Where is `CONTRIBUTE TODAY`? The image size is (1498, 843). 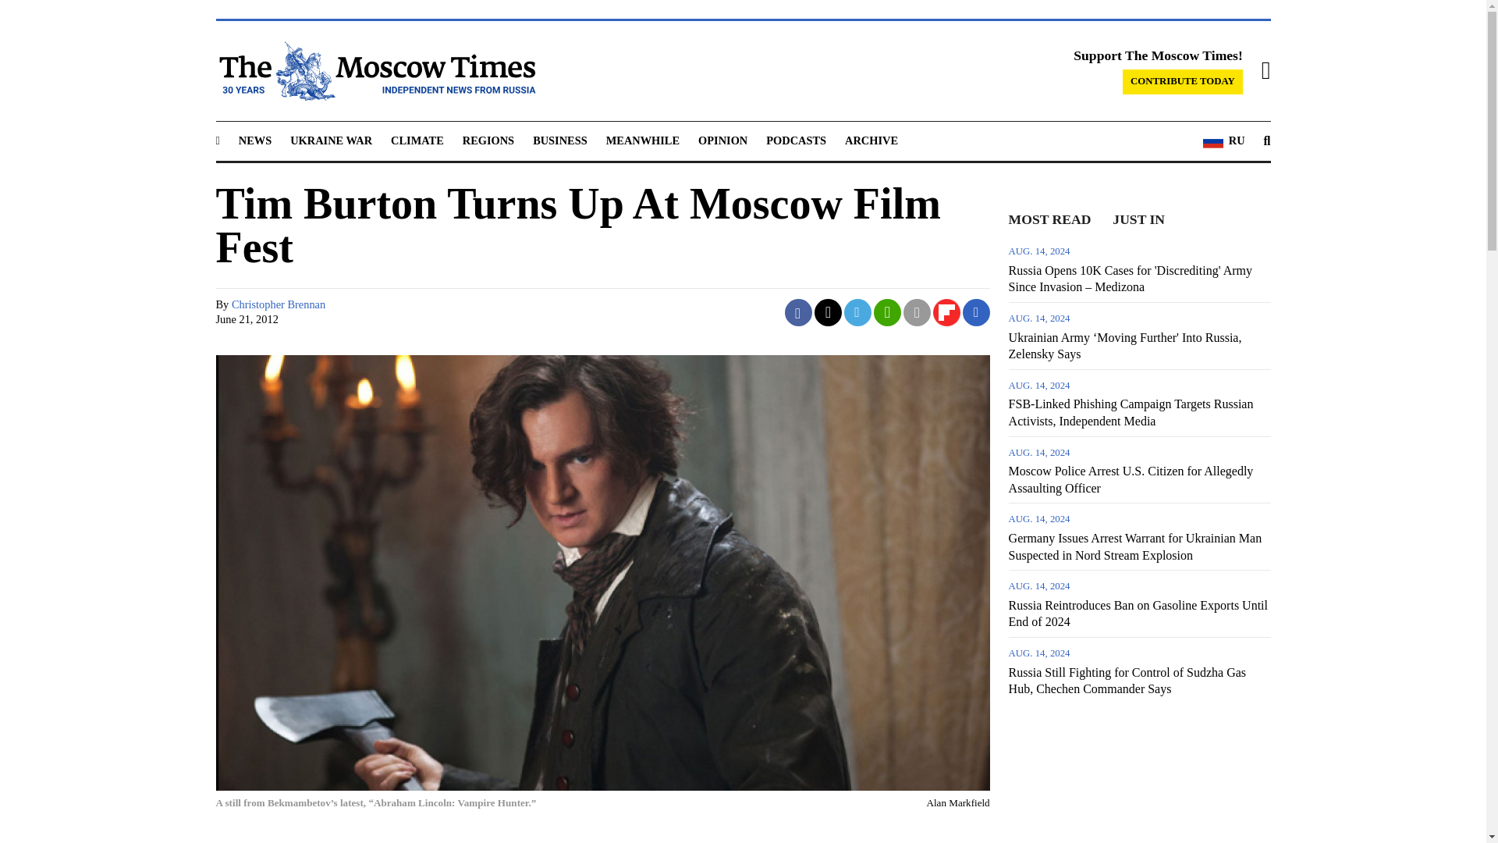
CONTRIBUTE TODAY is located at coordinates (1183, 81).